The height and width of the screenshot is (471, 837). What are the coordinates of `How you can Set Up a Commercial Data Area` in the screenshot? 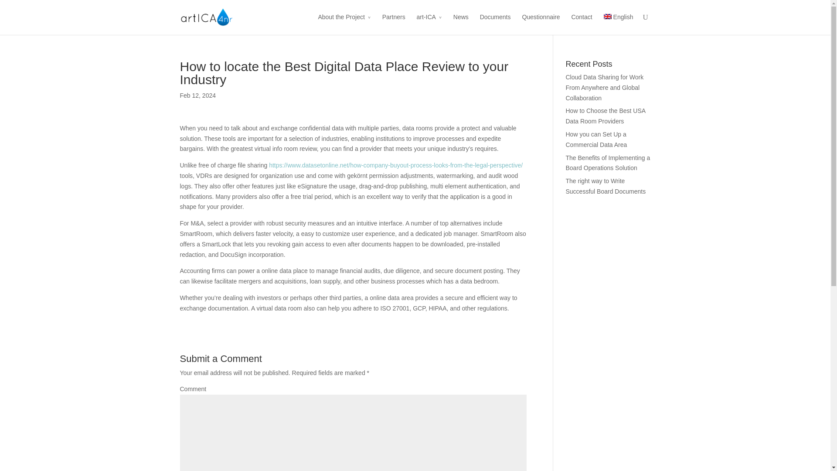 It's located at (596, 140).